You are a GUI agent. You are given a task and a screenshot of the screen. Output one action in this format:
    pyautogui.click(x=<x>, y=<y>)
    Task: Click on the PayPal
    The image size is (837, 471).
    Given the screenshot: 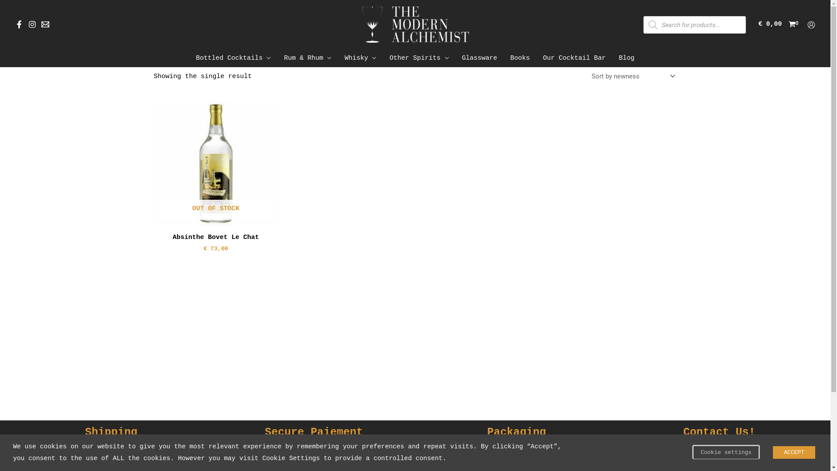 What is the action you would take?
    pyautogui.click(x=339, y=459)
    